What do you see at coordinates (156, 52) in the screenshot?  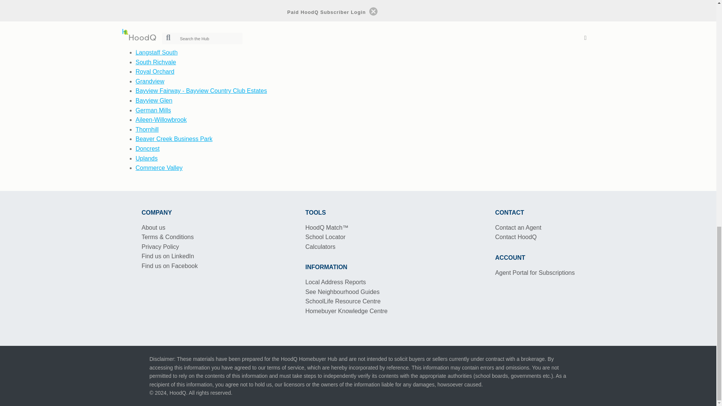 I see `Langstaff South` at bounding box center [156, 52].